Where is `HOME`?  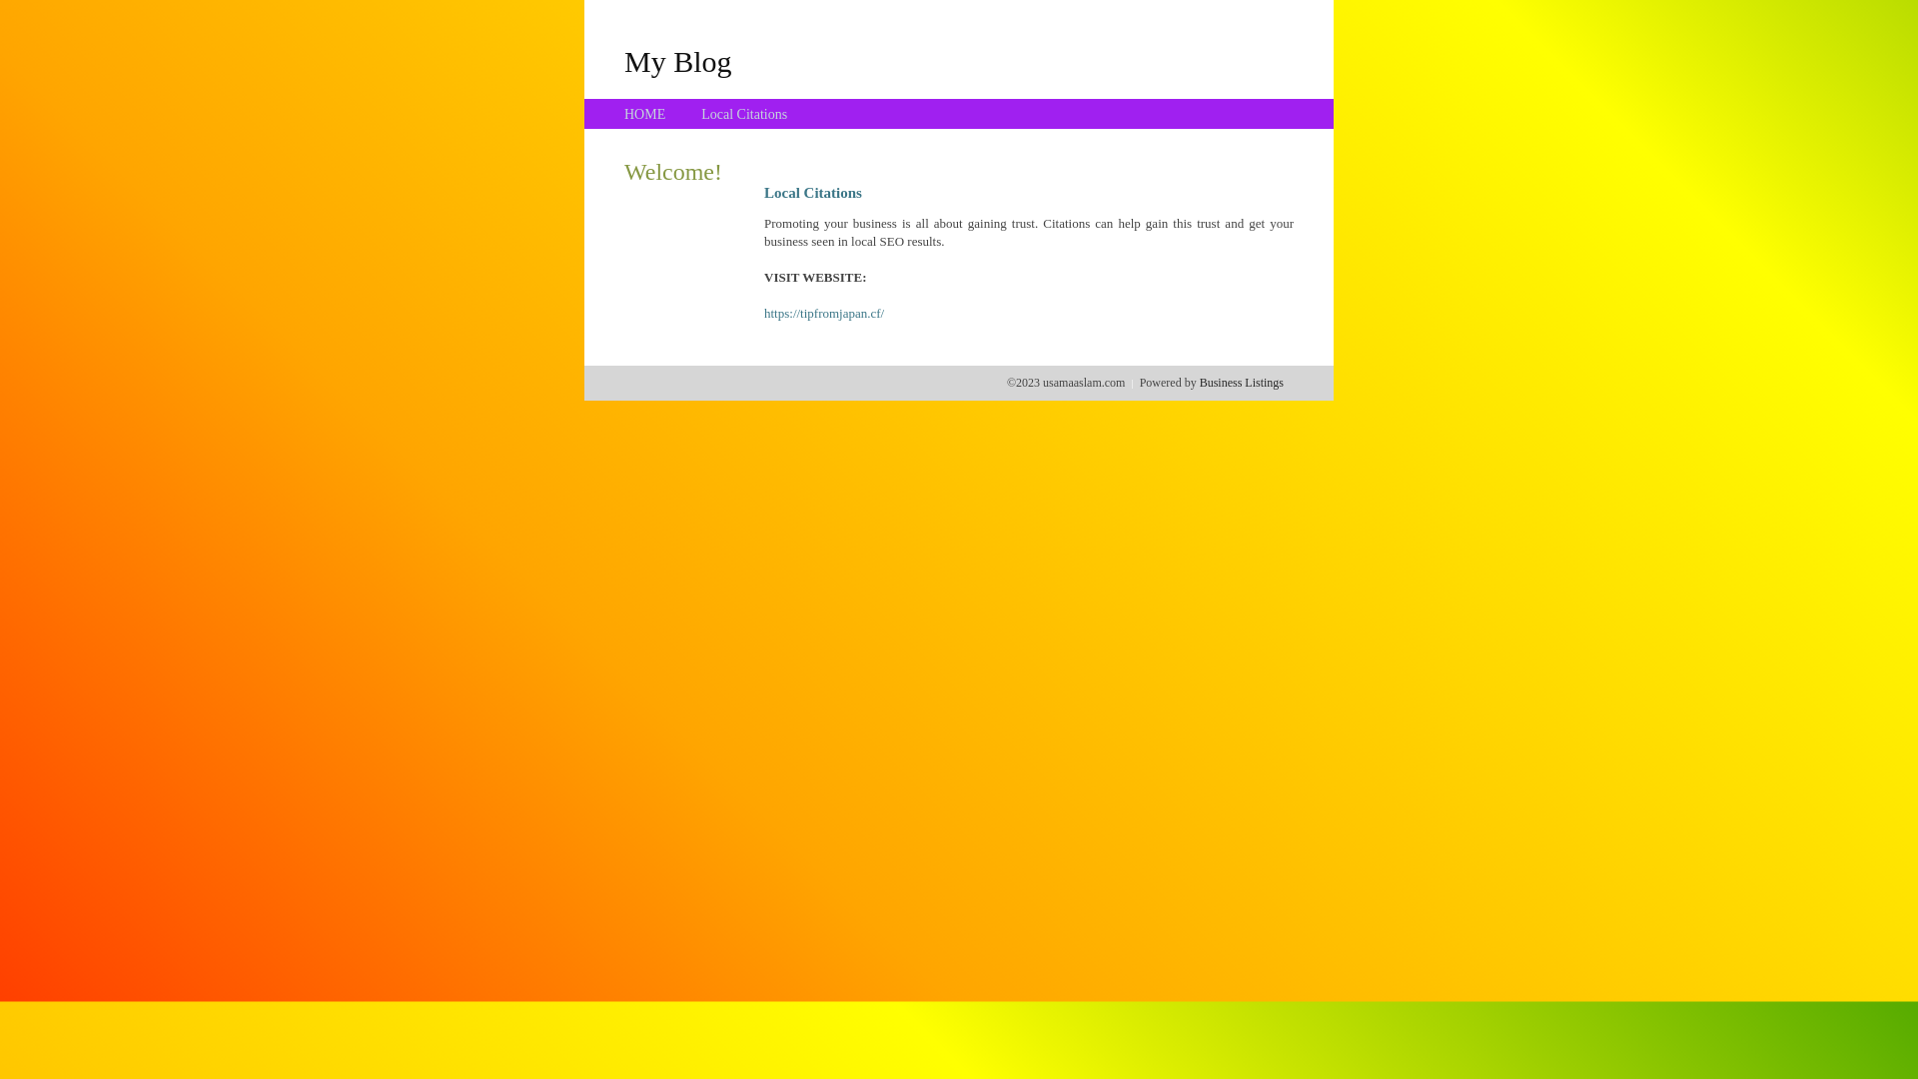
HOME is located at coordinates (645, 114).